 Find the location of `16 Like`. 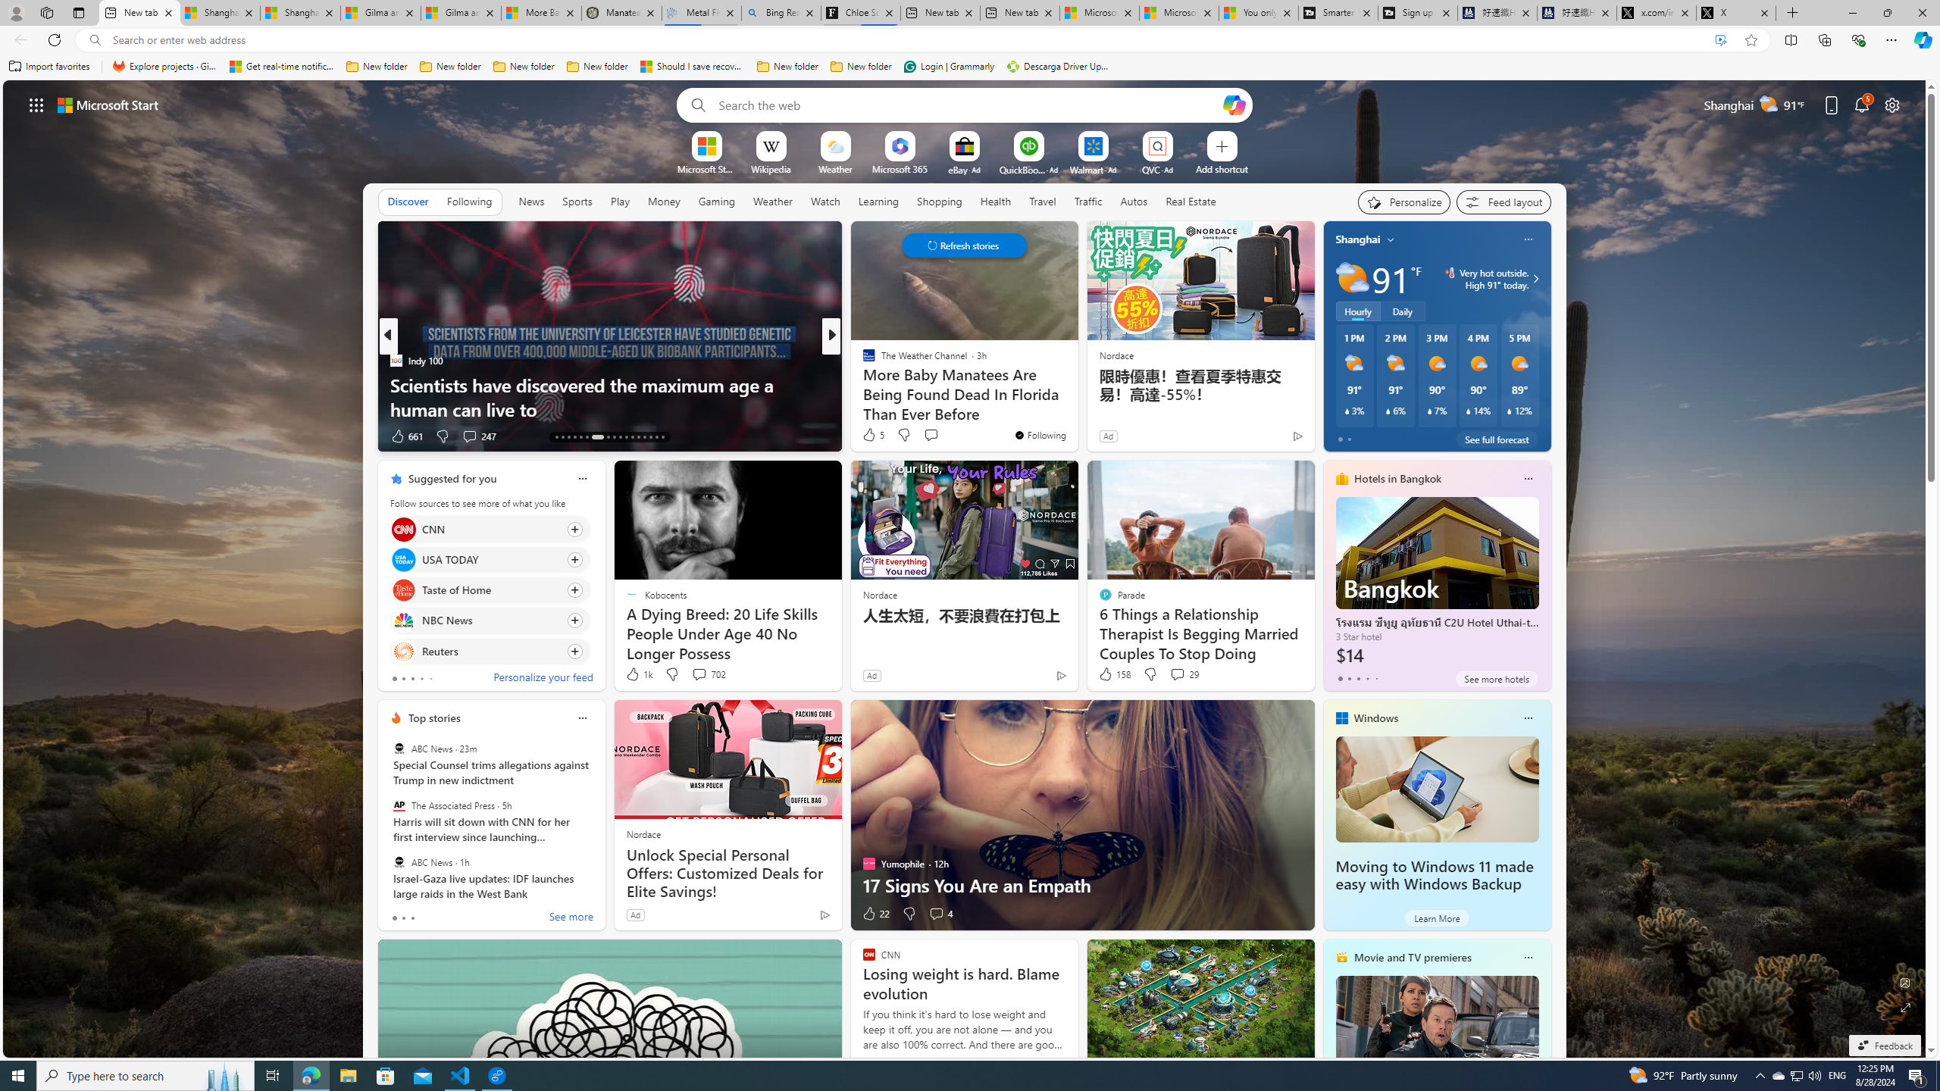

16 Like is located at coordinates (870, 436).